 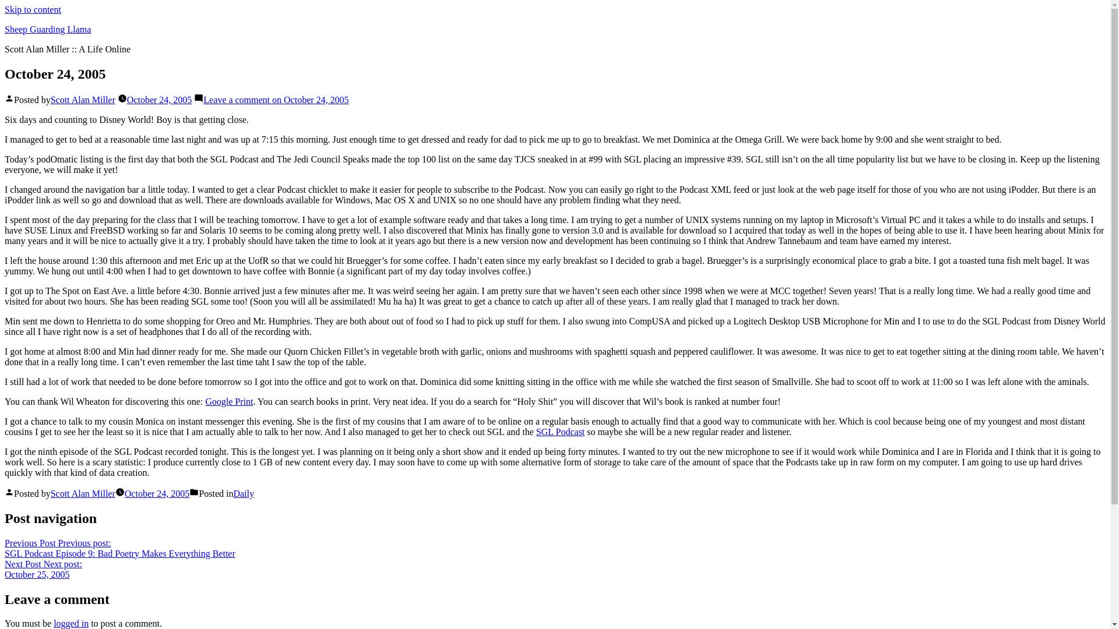 I want to click on Scott Alan Miller, so click(x=228, y=401).